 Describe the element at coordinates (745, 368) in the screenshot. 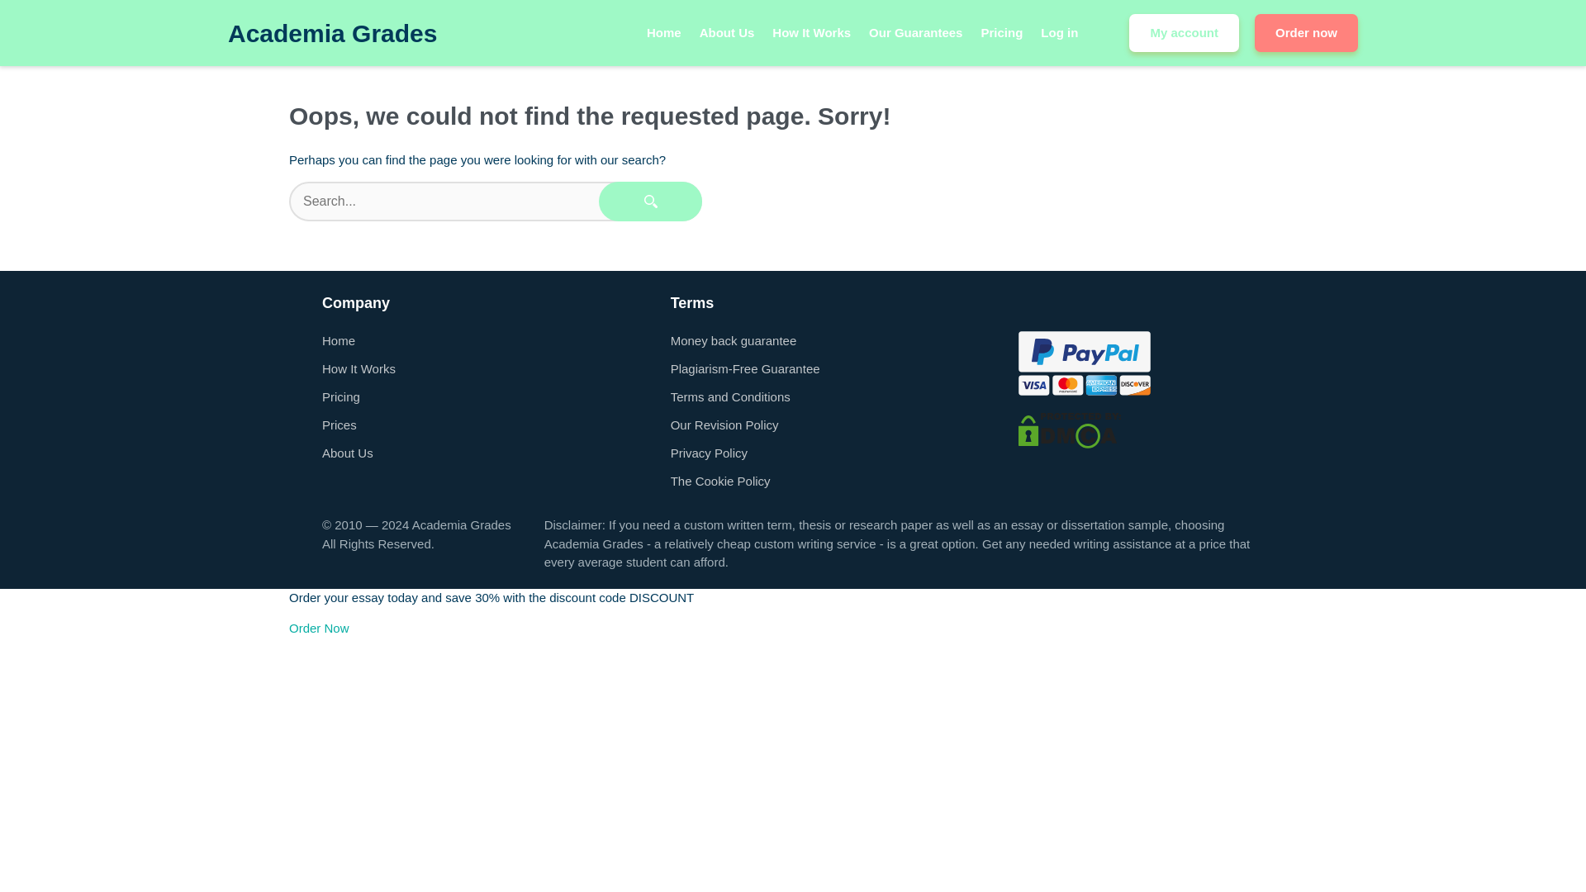

I see `Plagiarism-Free Guarantee` at that location.